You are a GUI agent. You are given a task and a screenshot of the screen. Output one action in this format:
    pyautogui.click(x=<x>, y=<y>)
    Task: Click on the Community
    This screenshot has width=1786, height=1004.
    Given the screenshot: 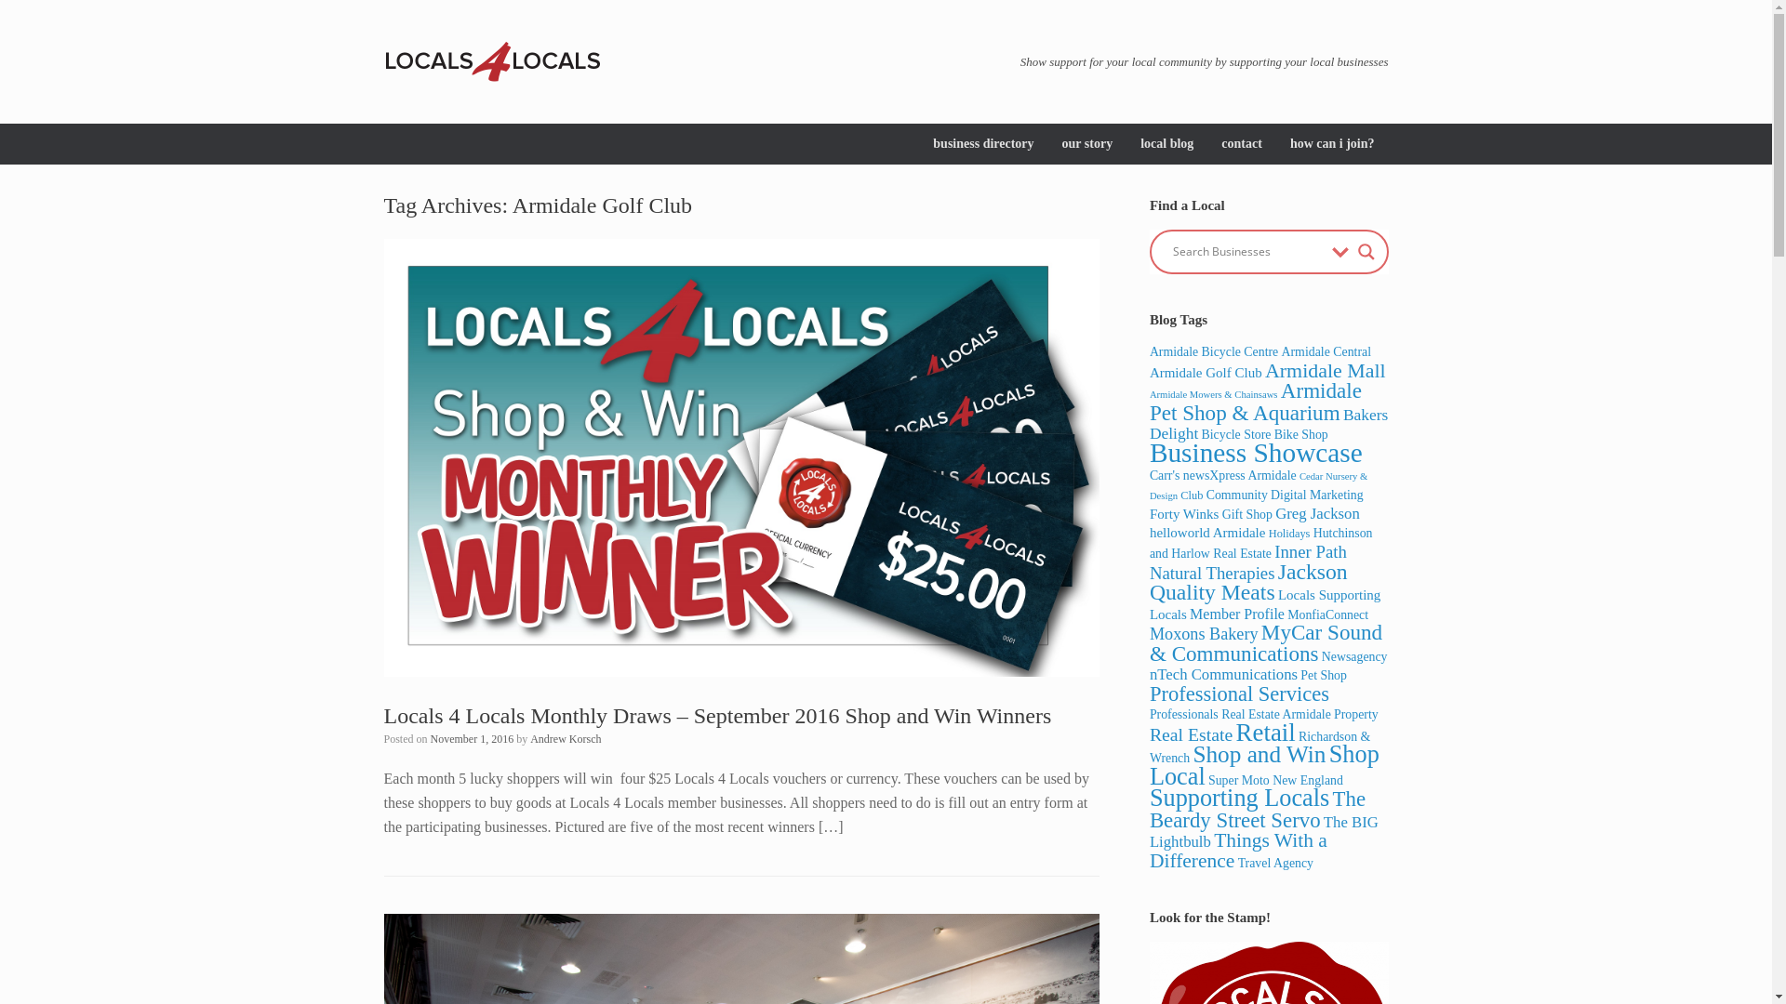 What is the action you would take?
    pyautogui.click(x=1237, y=495)
    